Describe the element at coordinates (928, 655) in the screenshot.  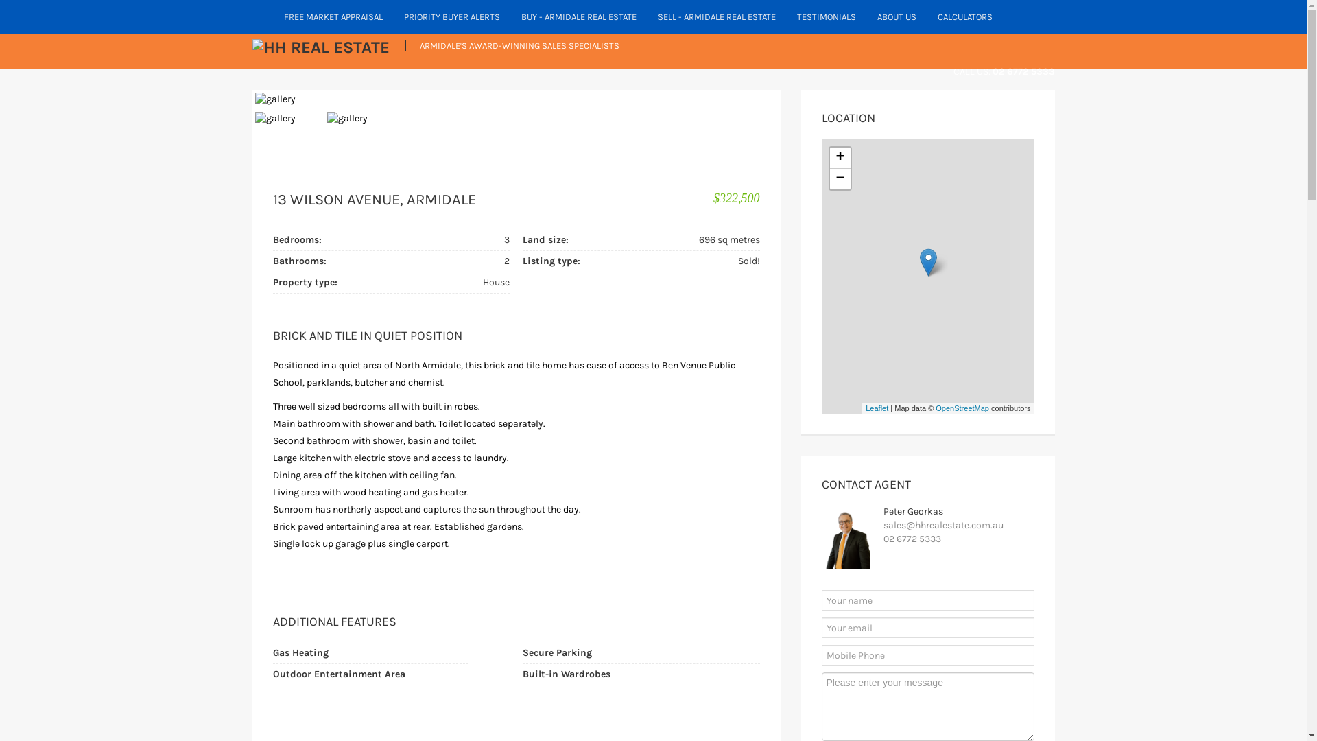
I see `* Please provide valid phone number` at that location.